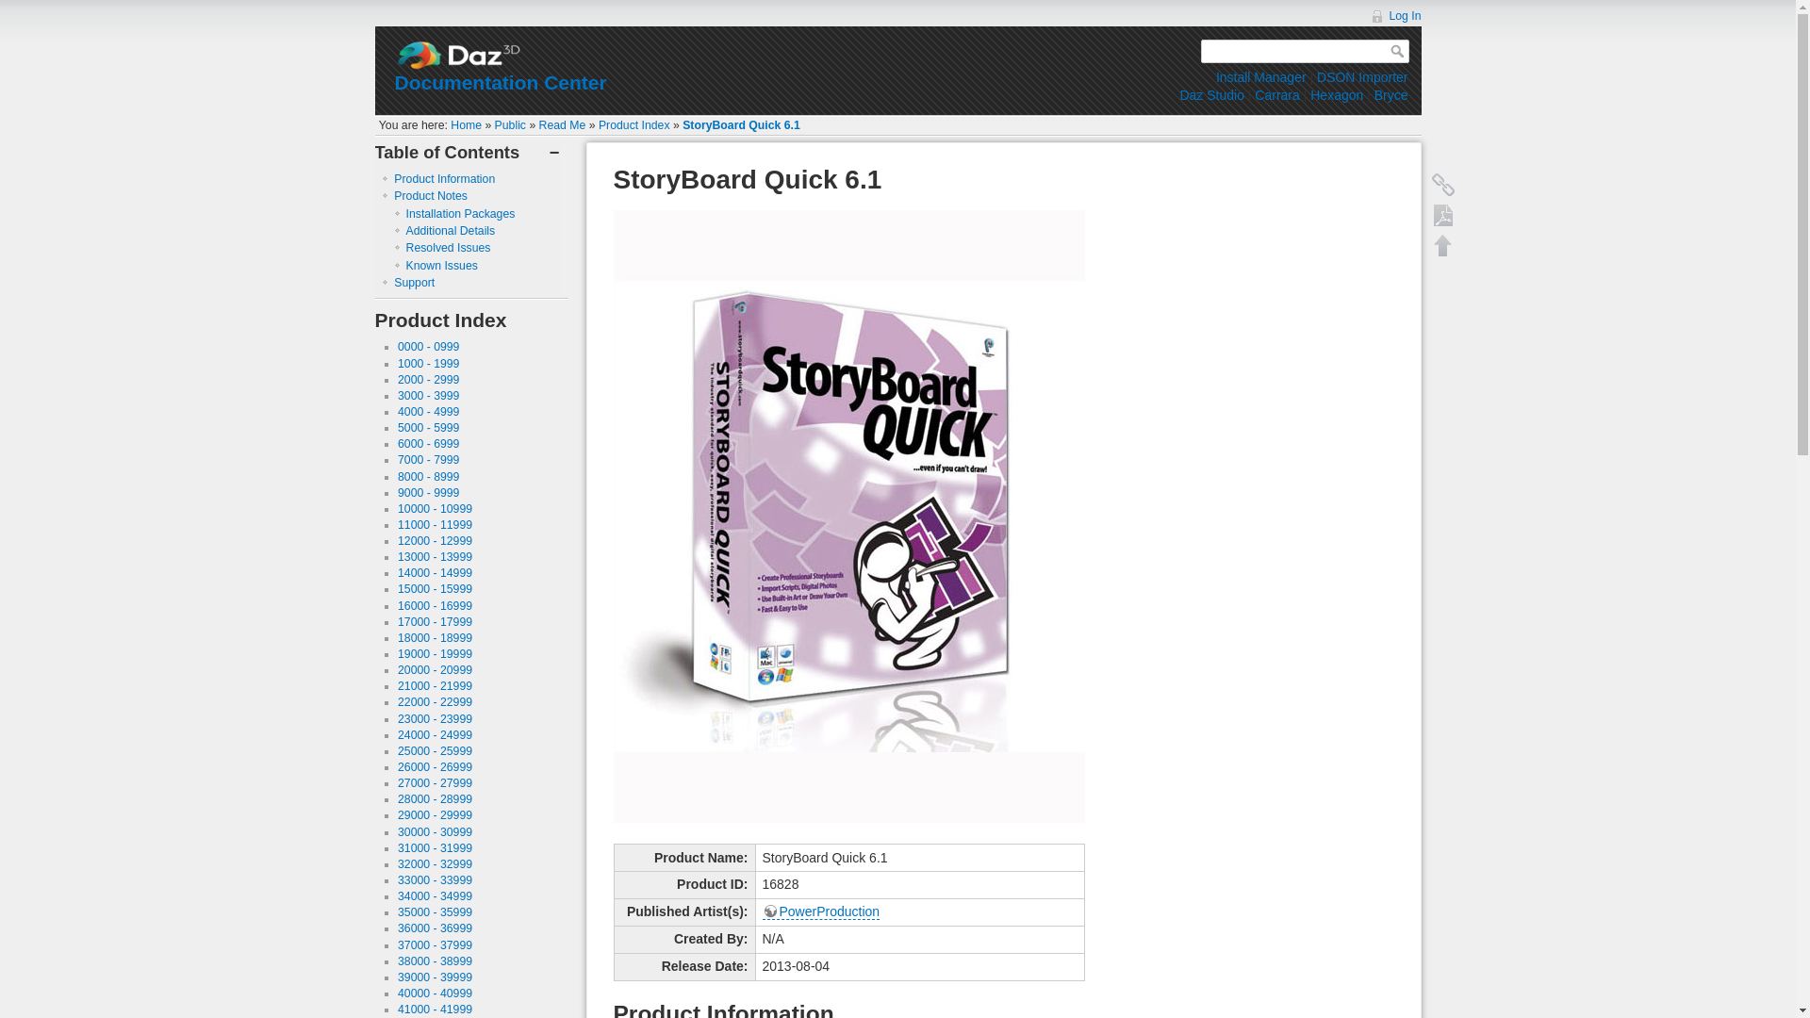  I want to click on public:software:dazstudio:start, so click(1211, 94).